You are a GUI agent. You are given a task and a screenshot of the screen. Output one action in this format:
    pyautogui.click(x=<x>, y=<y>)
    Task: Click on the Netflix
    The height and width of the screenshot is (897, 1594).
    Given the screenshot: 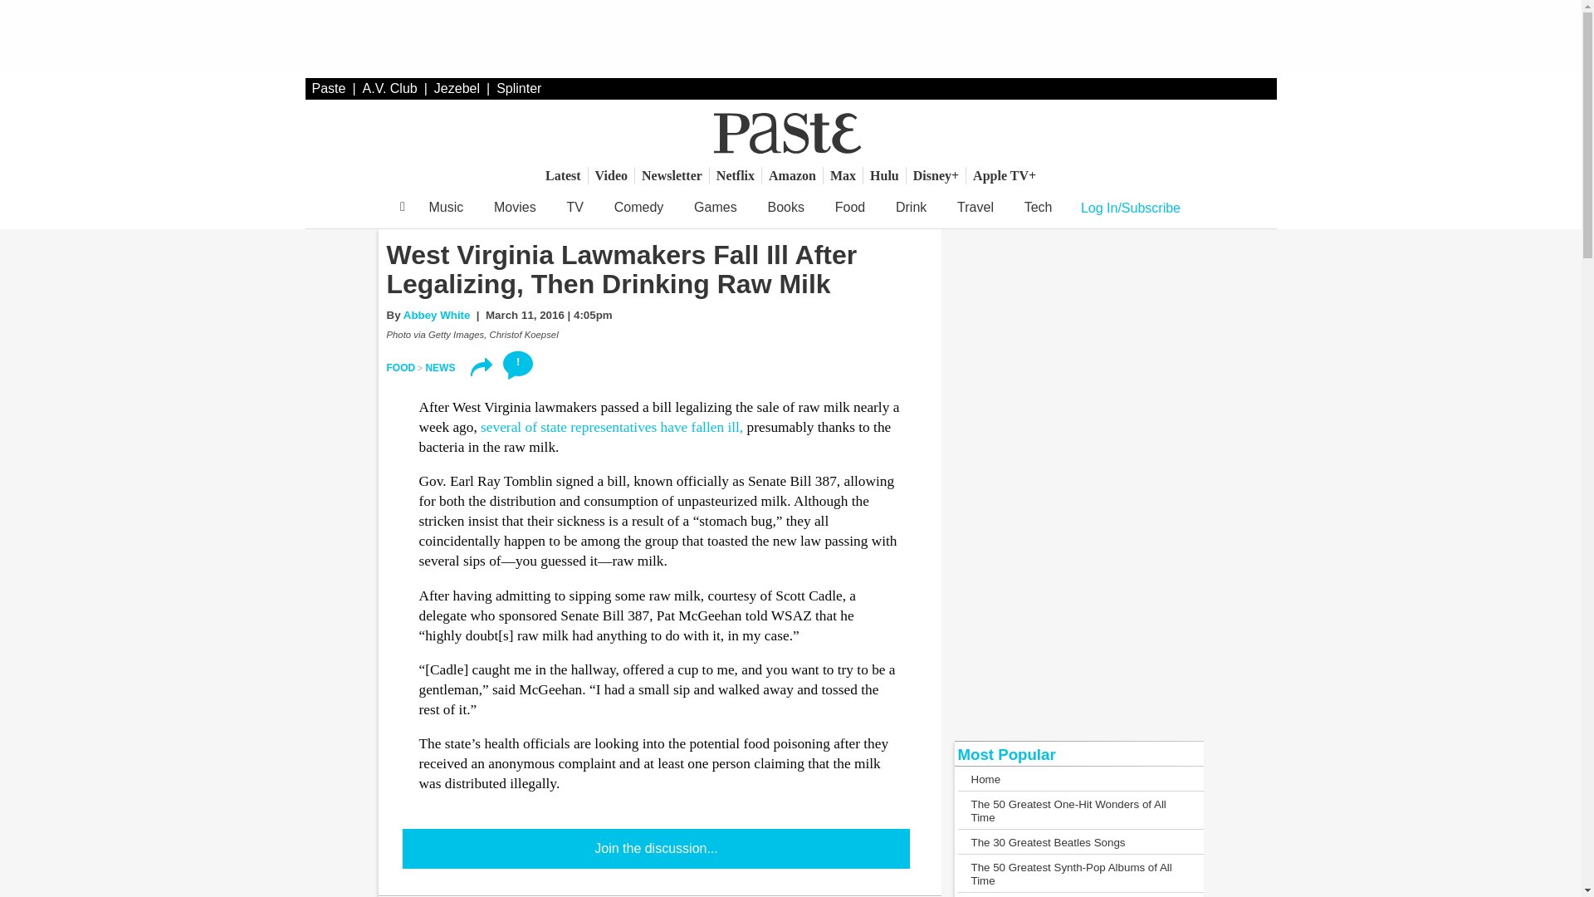 What is the action you would take?
    pyautogui.click(x=736, y=175)
    